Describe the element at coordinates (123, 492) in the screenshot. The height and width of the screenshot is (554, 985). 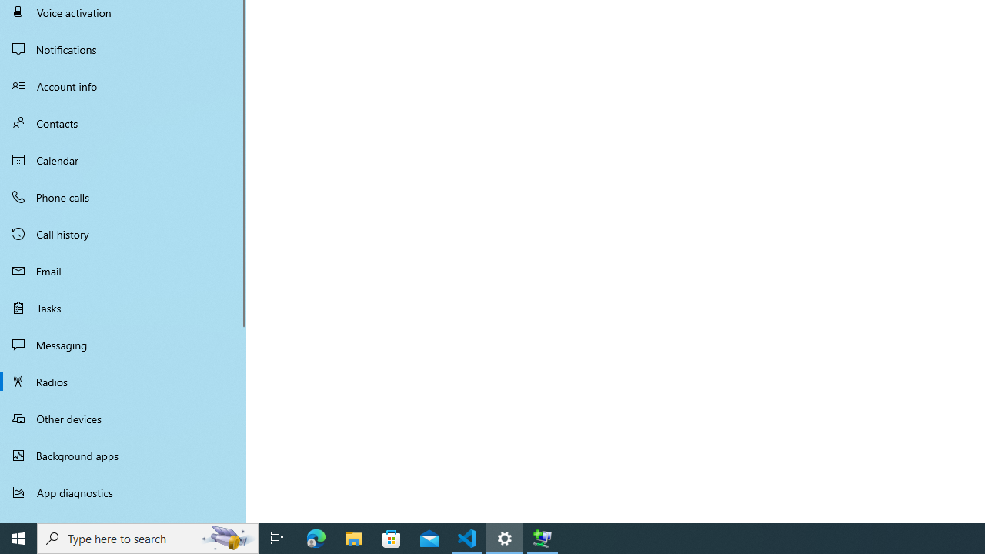
I see `App diagnostics` at that location.